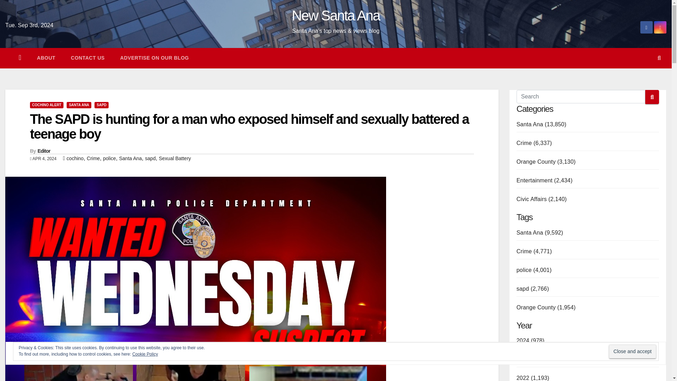  Describe the element at coordinates (46, 58) in the screenshot. I see `About` at that location.